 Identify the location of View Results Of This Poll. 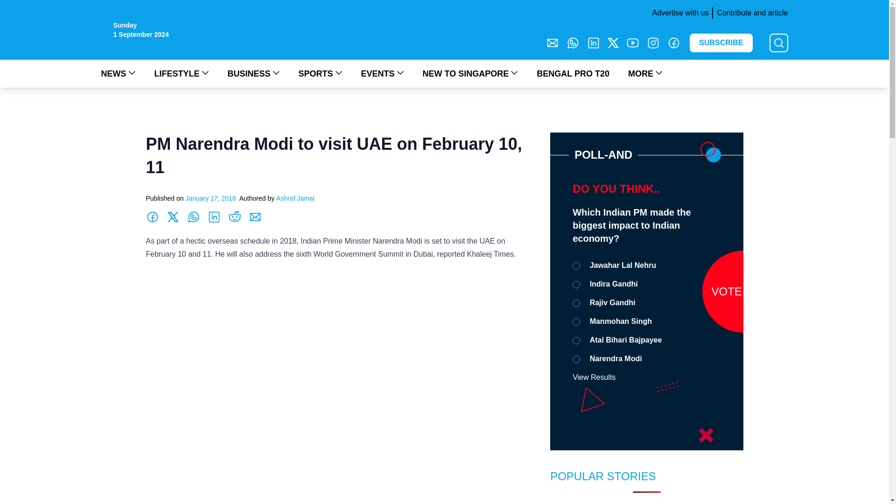
(594, 377).